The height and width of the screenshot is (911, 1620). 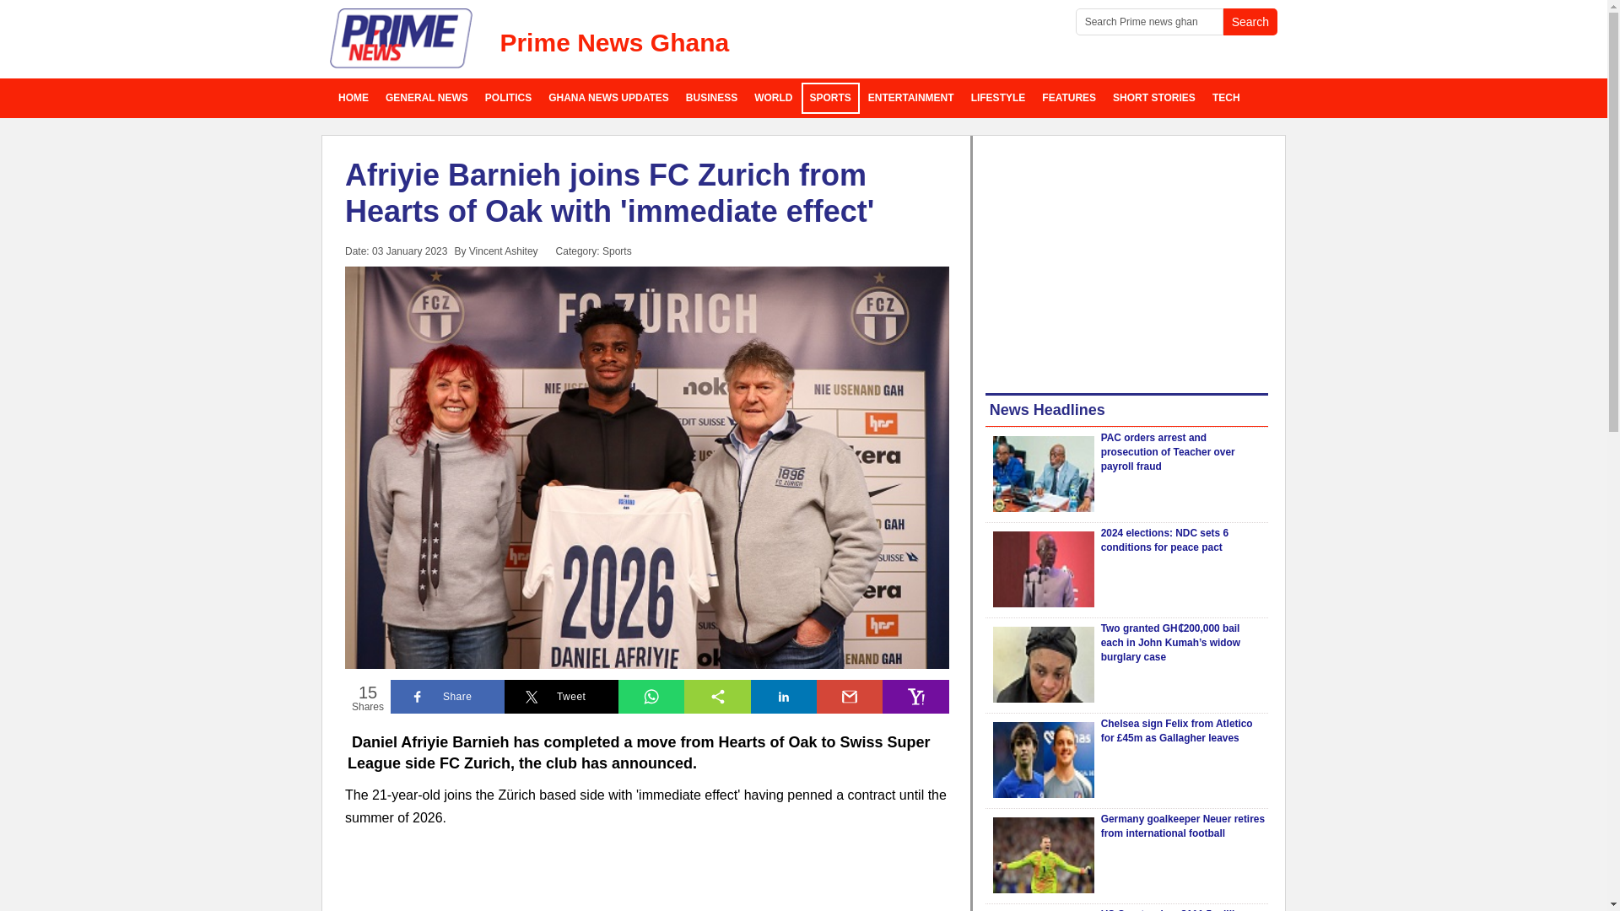 What do you see at coordinates (354, 98) in the screenshot?
I see `News in ghana` at bounding box center [354, 98].